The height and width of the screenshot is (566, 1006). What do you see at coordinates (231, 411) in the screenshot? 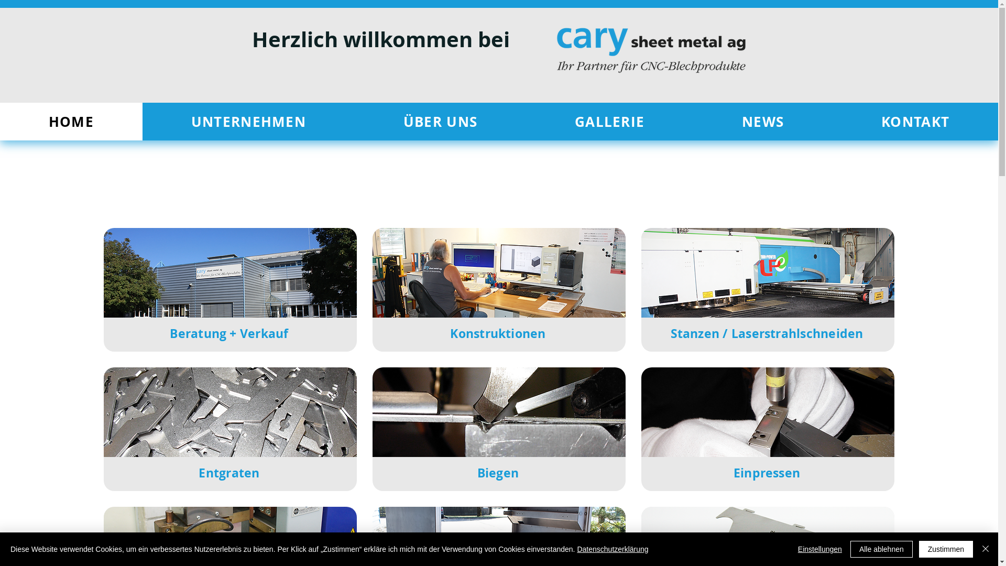
I see `Entgraten` at bounding box center [231, 411].